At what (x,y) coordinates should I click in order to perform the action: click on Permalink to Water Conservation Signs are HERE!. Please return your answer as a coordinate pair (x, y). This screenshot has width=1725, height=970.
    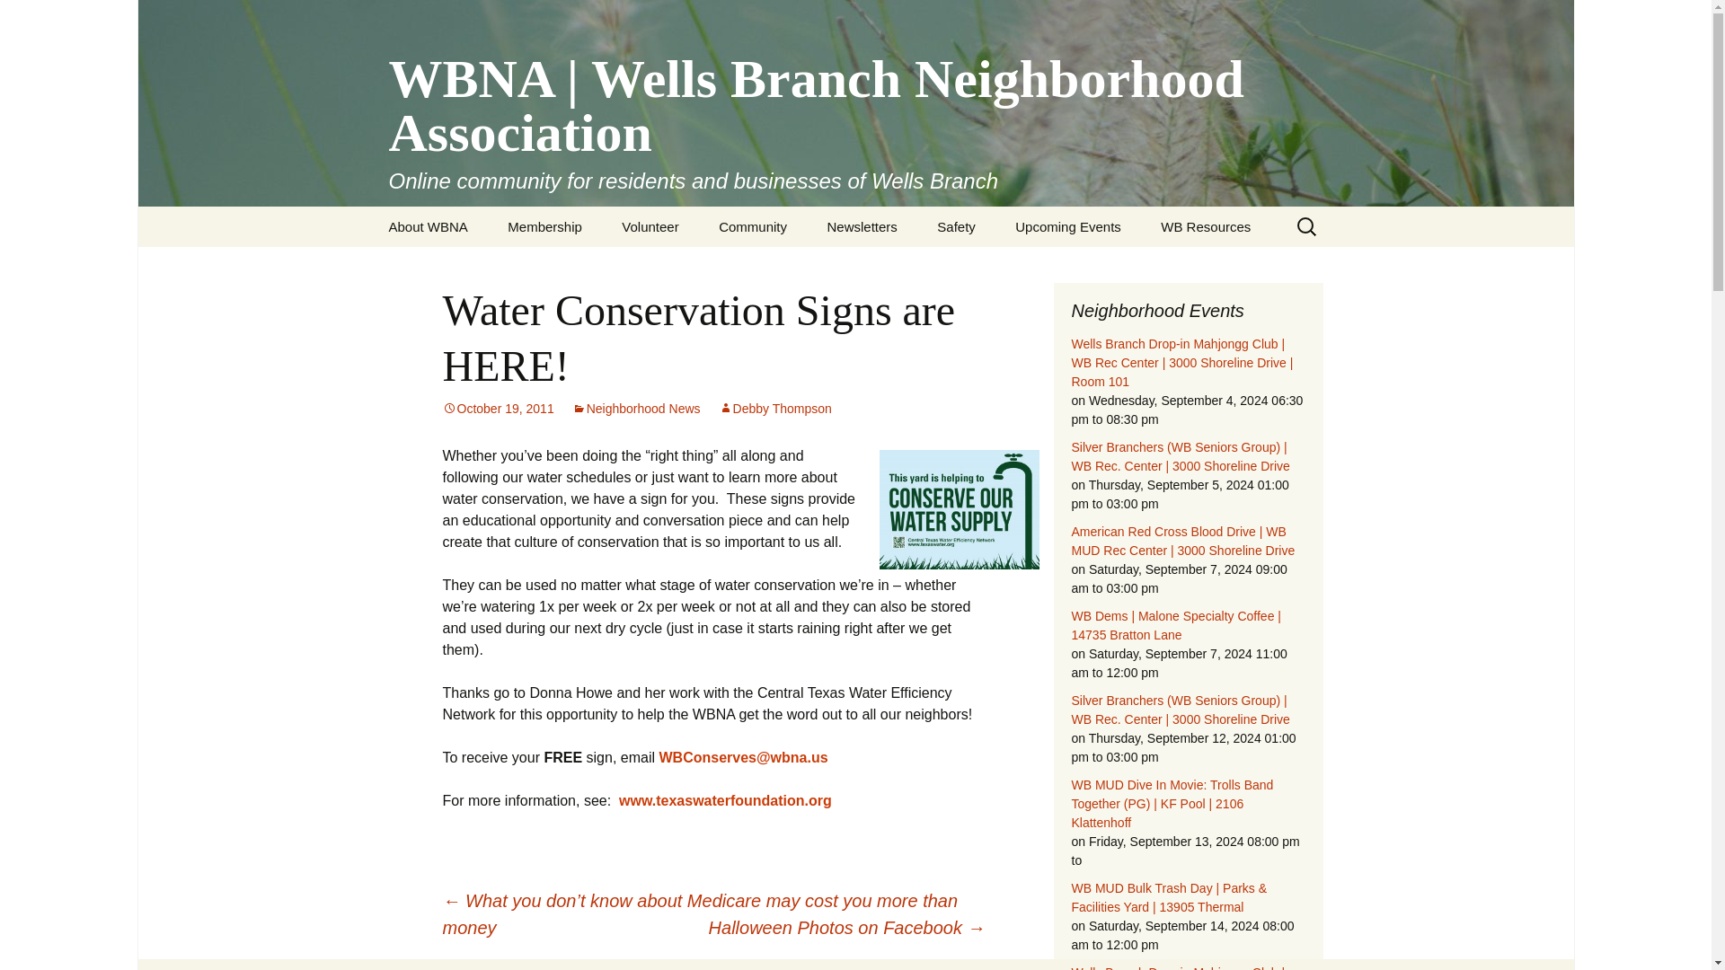
    Looking at the image, I should click on (498, 409).